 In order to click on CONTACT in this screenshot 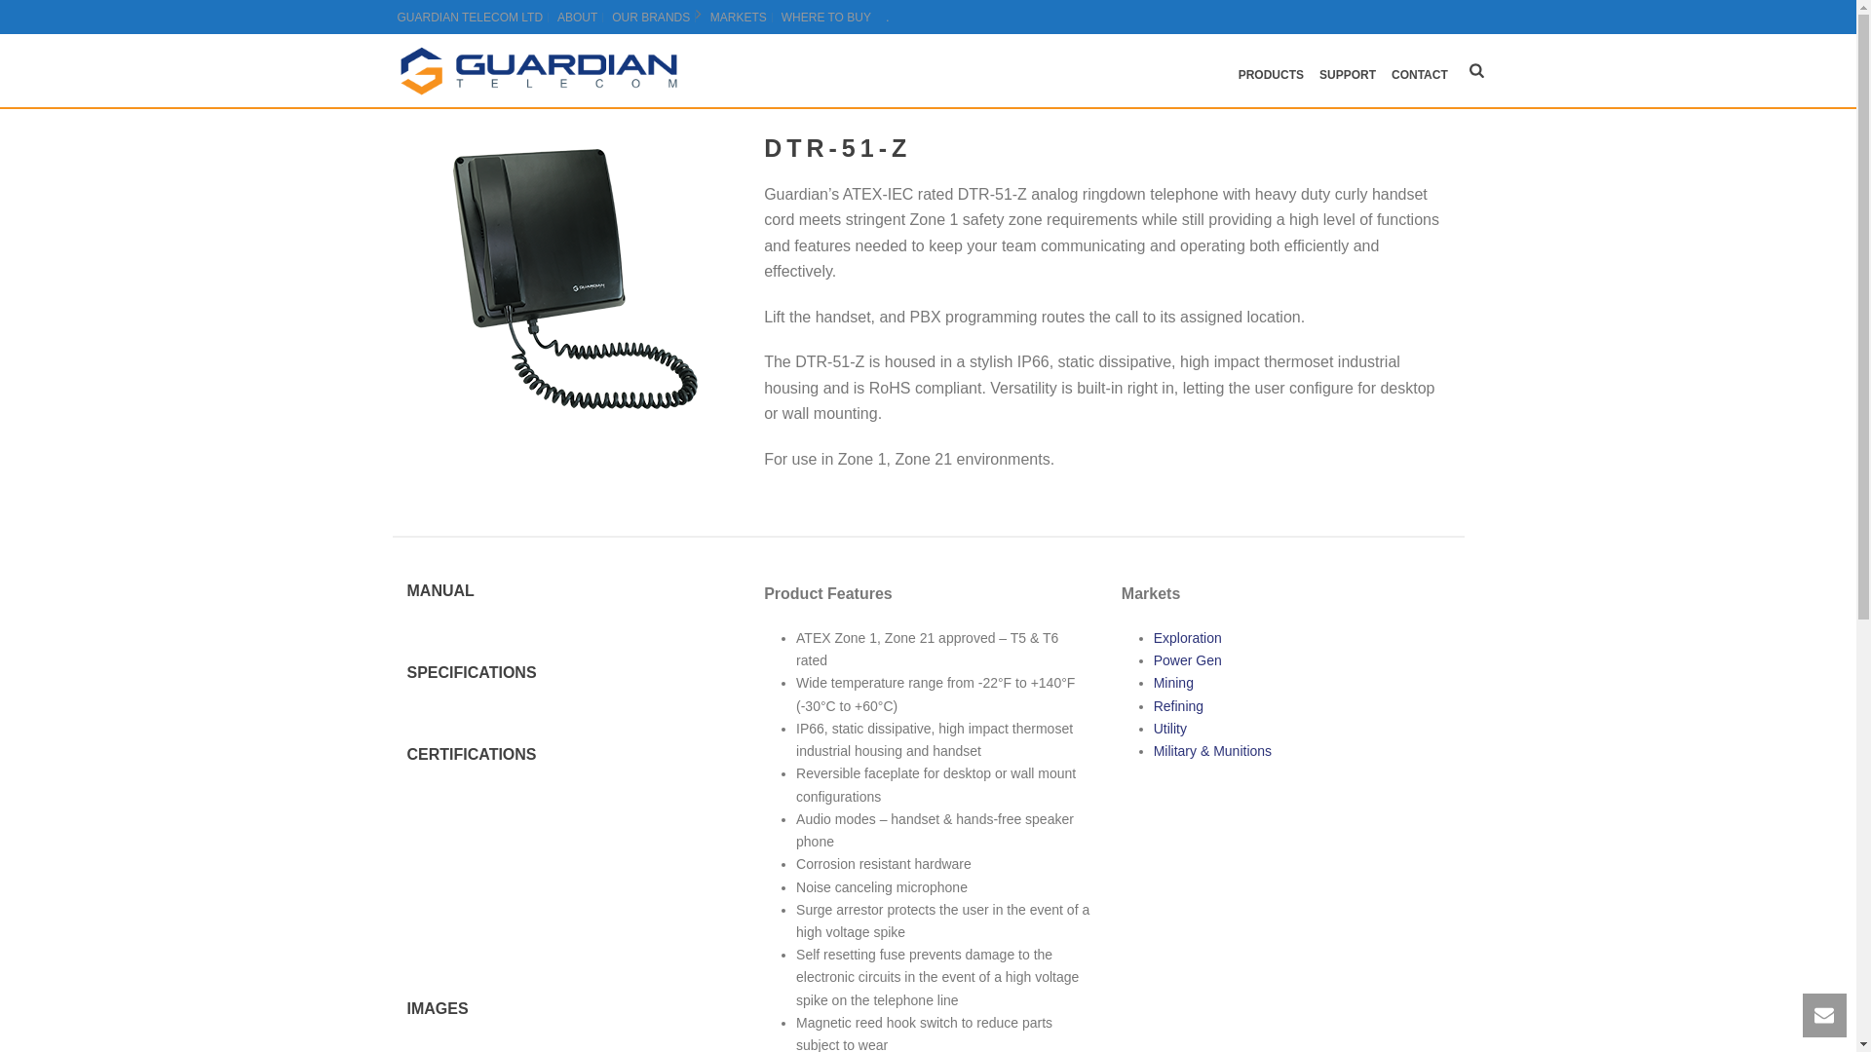, I will do `click(1419, 70)`.